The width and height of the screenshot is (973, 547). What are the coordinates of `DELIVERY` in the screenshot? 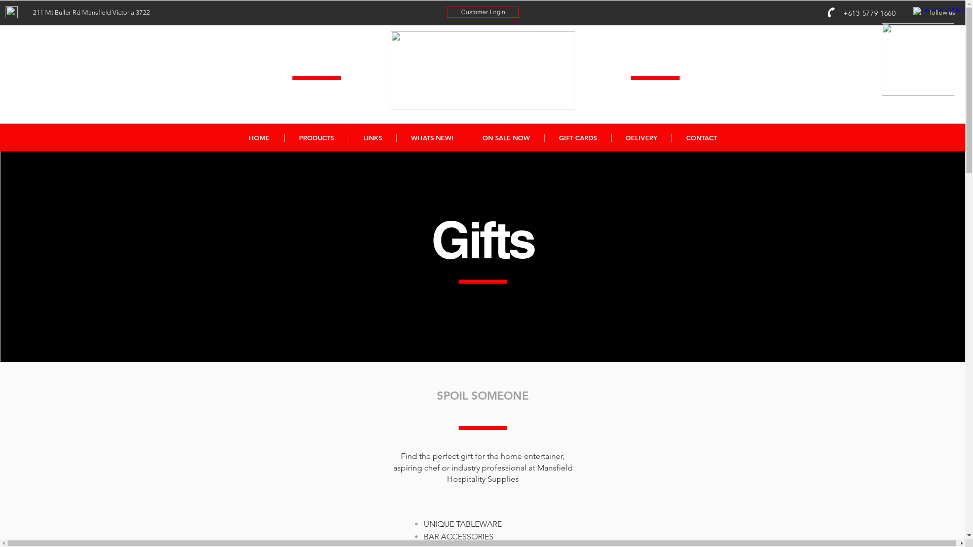 It's located at (642, 138).